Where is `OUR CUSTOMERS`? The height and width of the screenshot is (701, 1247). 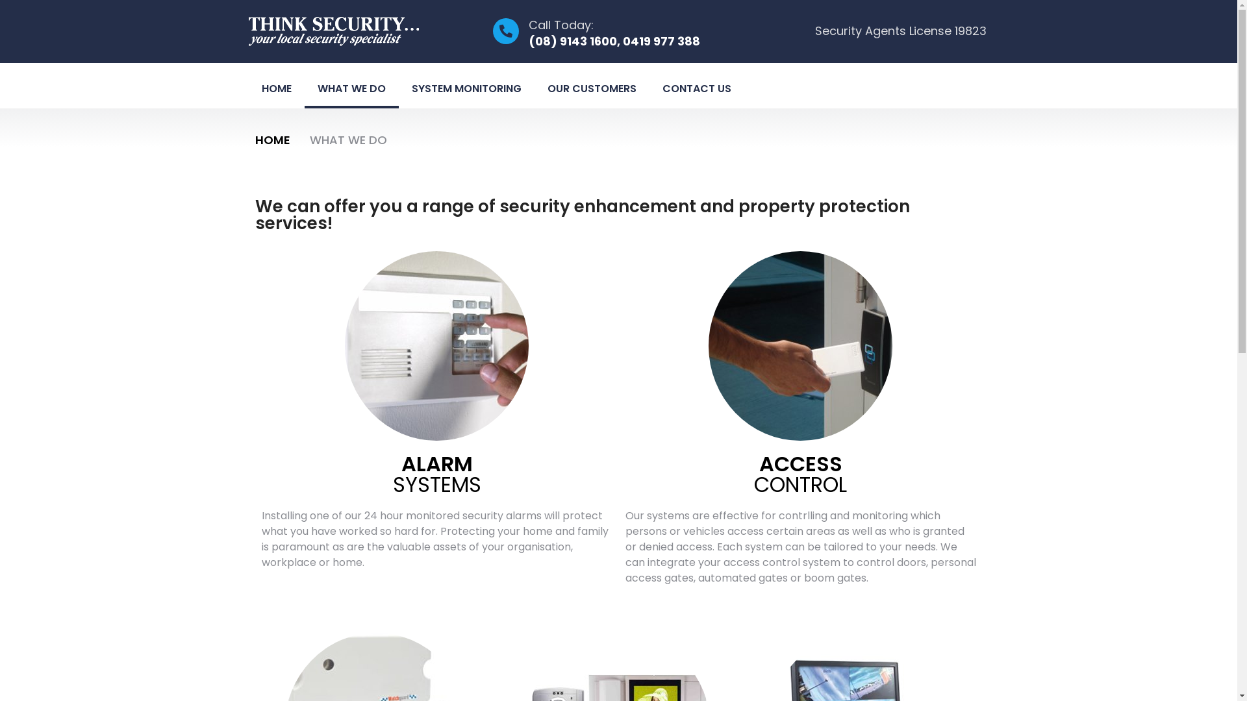 OUR CUSTOMERS is located at coordinates (591, 89).